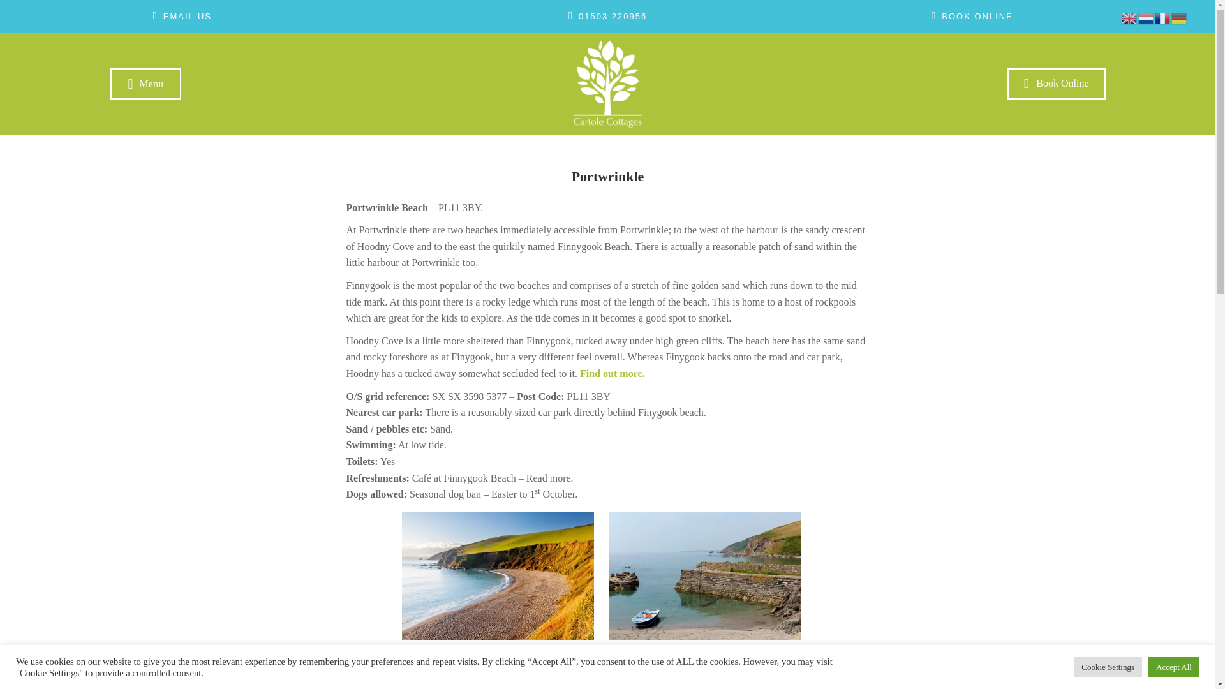  What do you see at coordinates (1129, 17) in the screenshot?
I see `English` at bounding box center [1129, 17].